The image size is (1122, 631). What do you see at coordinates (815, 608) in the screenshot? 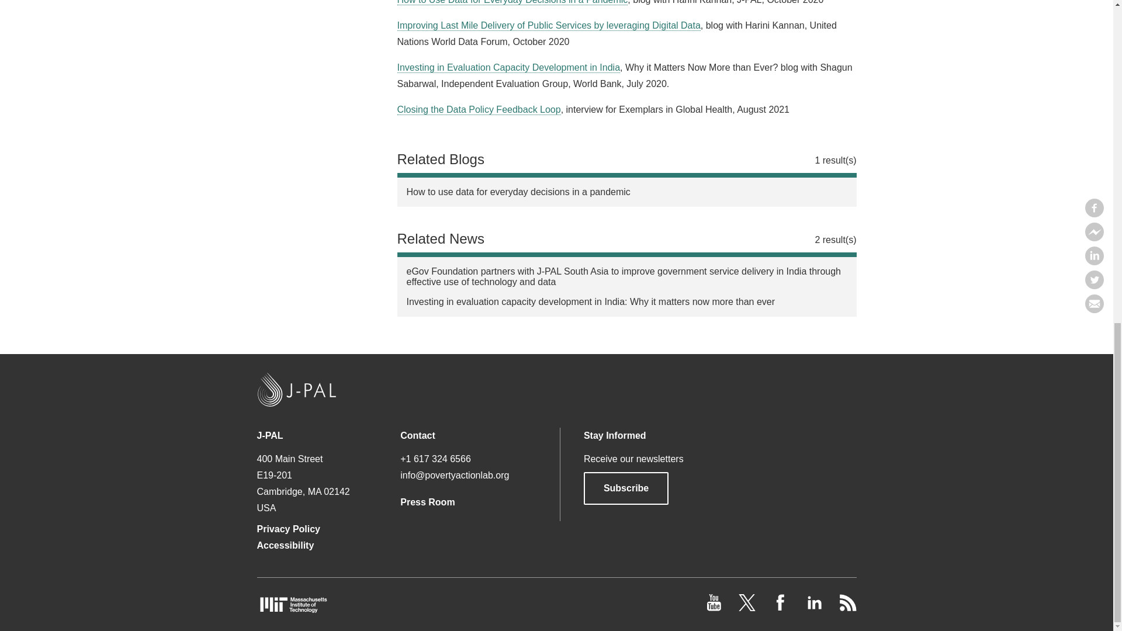
I see `LinkedIn` at bounding box center [815, 608].